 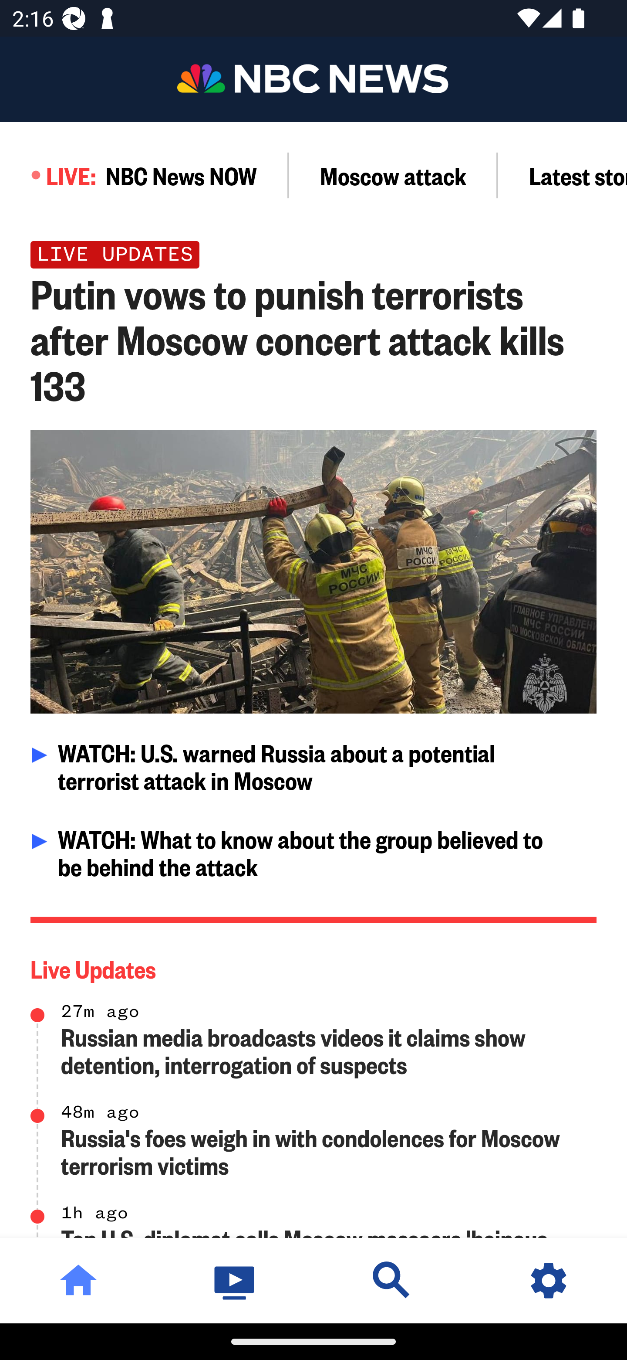 What do you see at coordinates (549, 1280) in the screenshot?
I see `Settings` at bounding box center [549, 1280].